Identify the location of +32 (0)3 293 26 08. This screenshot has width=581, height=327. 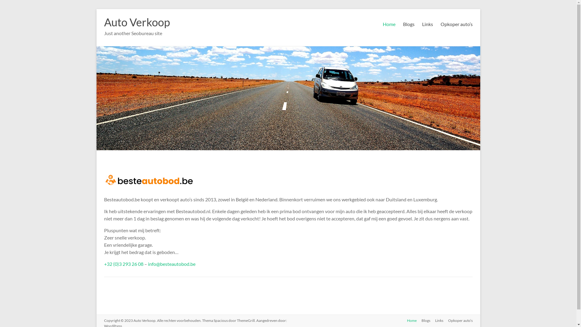
(124, 264).